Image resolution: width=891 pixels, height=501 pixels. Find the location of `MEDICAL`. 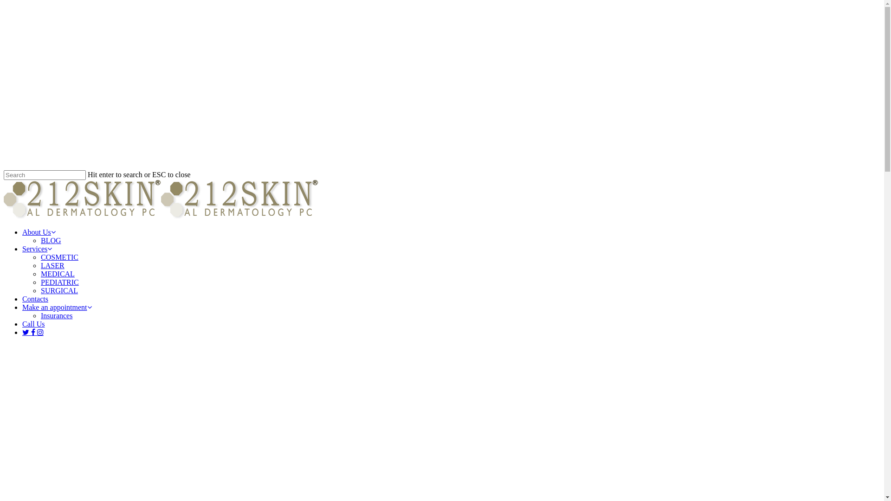

MEDICAL is located at coordinates (58, 274).